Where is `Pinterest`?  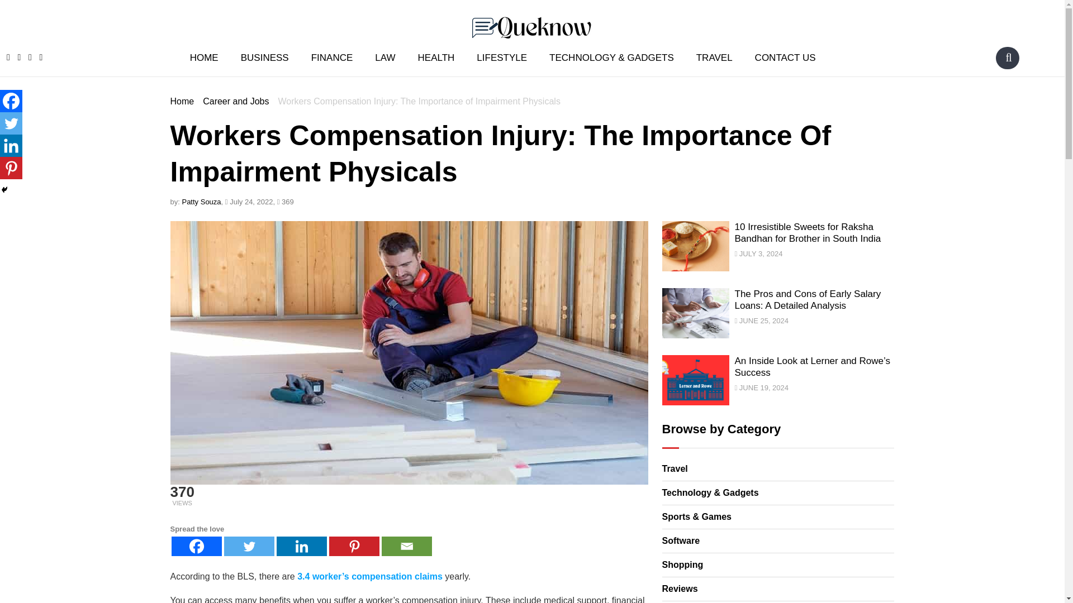 Pinterest is located at coordinates (353, 546).